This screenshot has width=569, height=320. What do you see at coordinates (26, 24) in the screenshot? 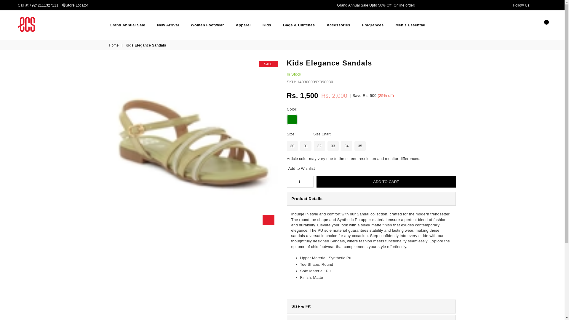
I see `ECS` at bounding box center [26, 24].